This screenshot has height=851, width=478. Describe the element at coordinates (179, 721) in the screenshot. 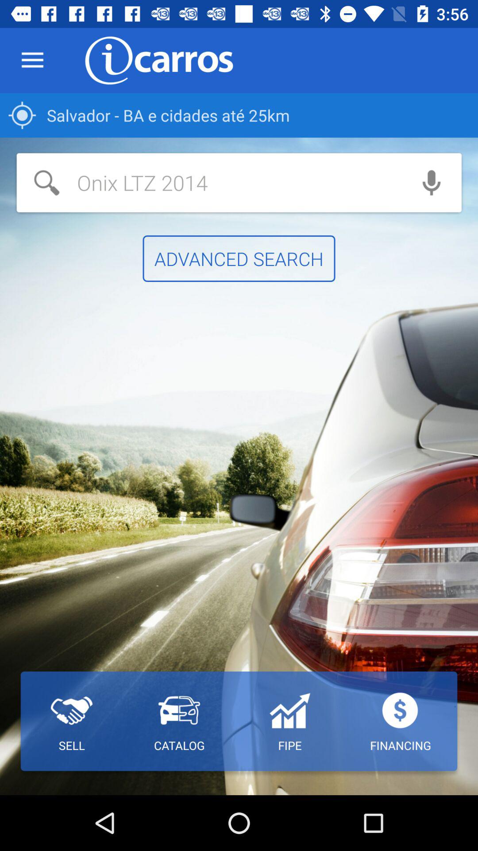

I see `tap icon to the right of the sell` at that location.